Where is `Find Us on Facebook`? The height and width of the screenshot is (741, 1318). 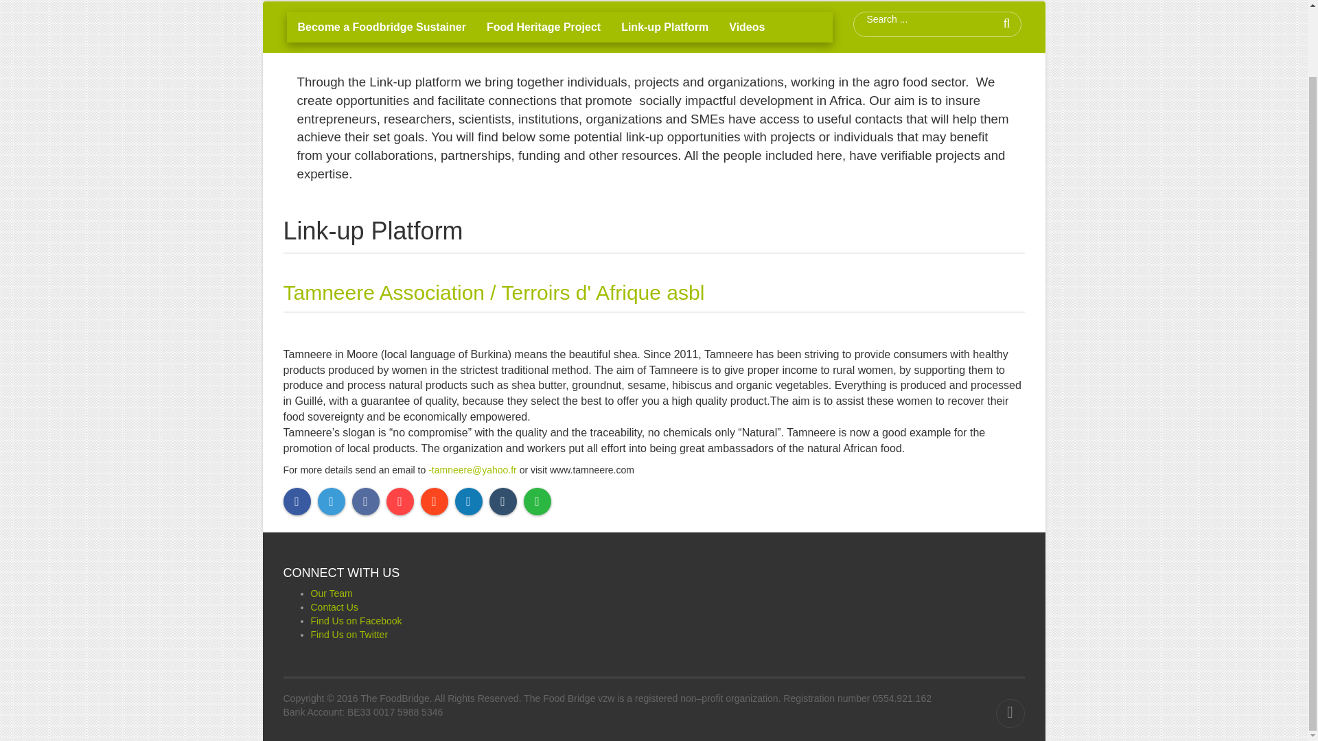 Find Us on Facebook is located at coordinates (356, 620).